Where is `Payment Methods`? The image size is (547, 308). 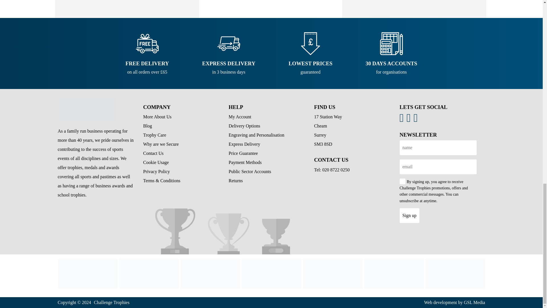
Payment Methods is located at coordinates (332, 273).